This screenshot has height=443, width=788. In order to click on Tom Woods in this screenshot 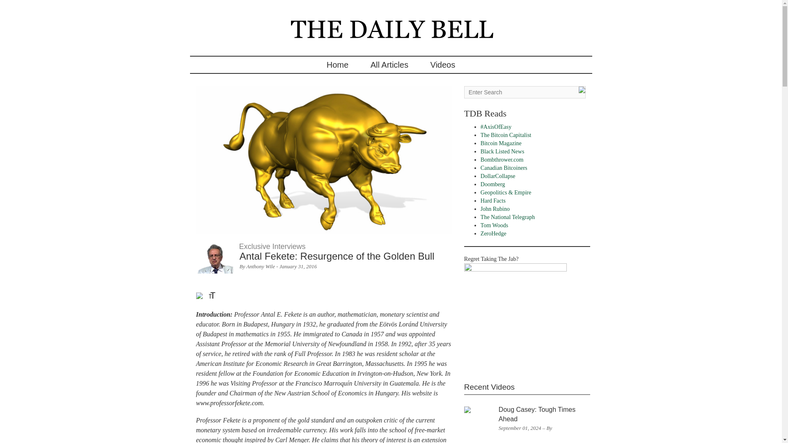, I will do `click(494, 226)`.